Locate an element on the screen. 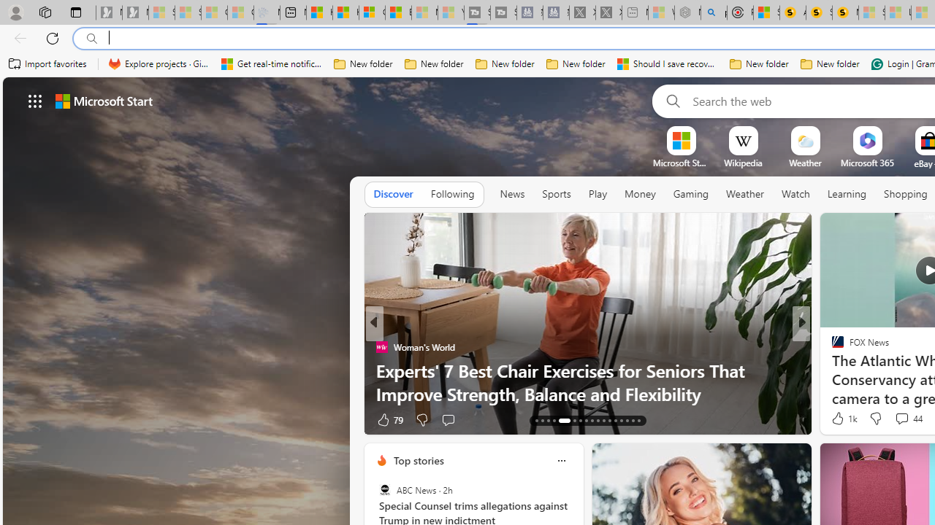 The width and height of the screenshot is (935, 525). 92 Like is located at coordinates (839, 419).